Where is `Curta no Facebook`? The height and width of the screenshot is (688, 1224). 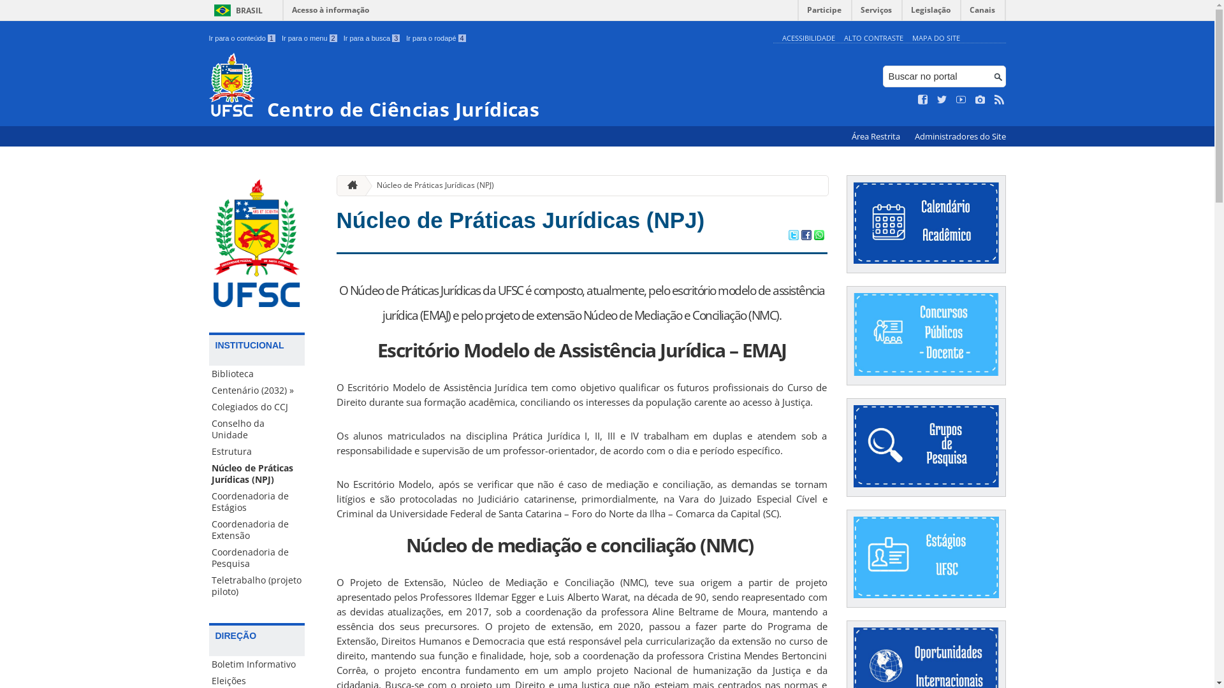
Curta no Facebook is located at coordinates (923, 100).